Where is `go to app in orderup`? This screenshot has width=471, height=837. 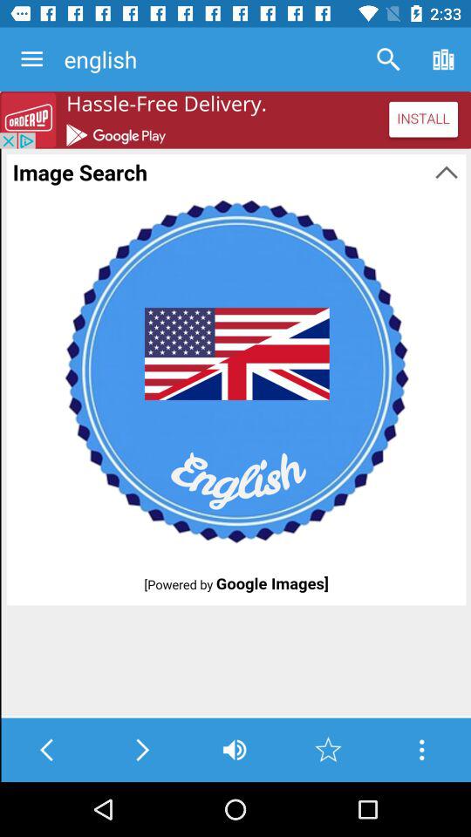 go to app in orderup is located at coordinates (235, 120).